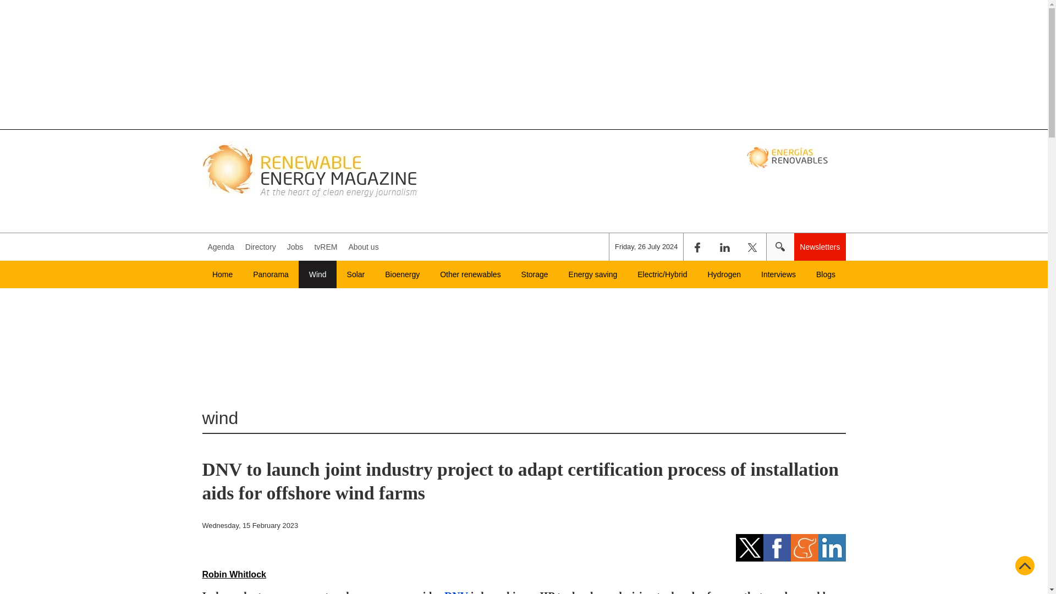 This screenshot has width=1056, height=594. What do you see at coordinates (593, 274) in the screenshot?
I see `Energy saving` at bounding box center [593, 274].